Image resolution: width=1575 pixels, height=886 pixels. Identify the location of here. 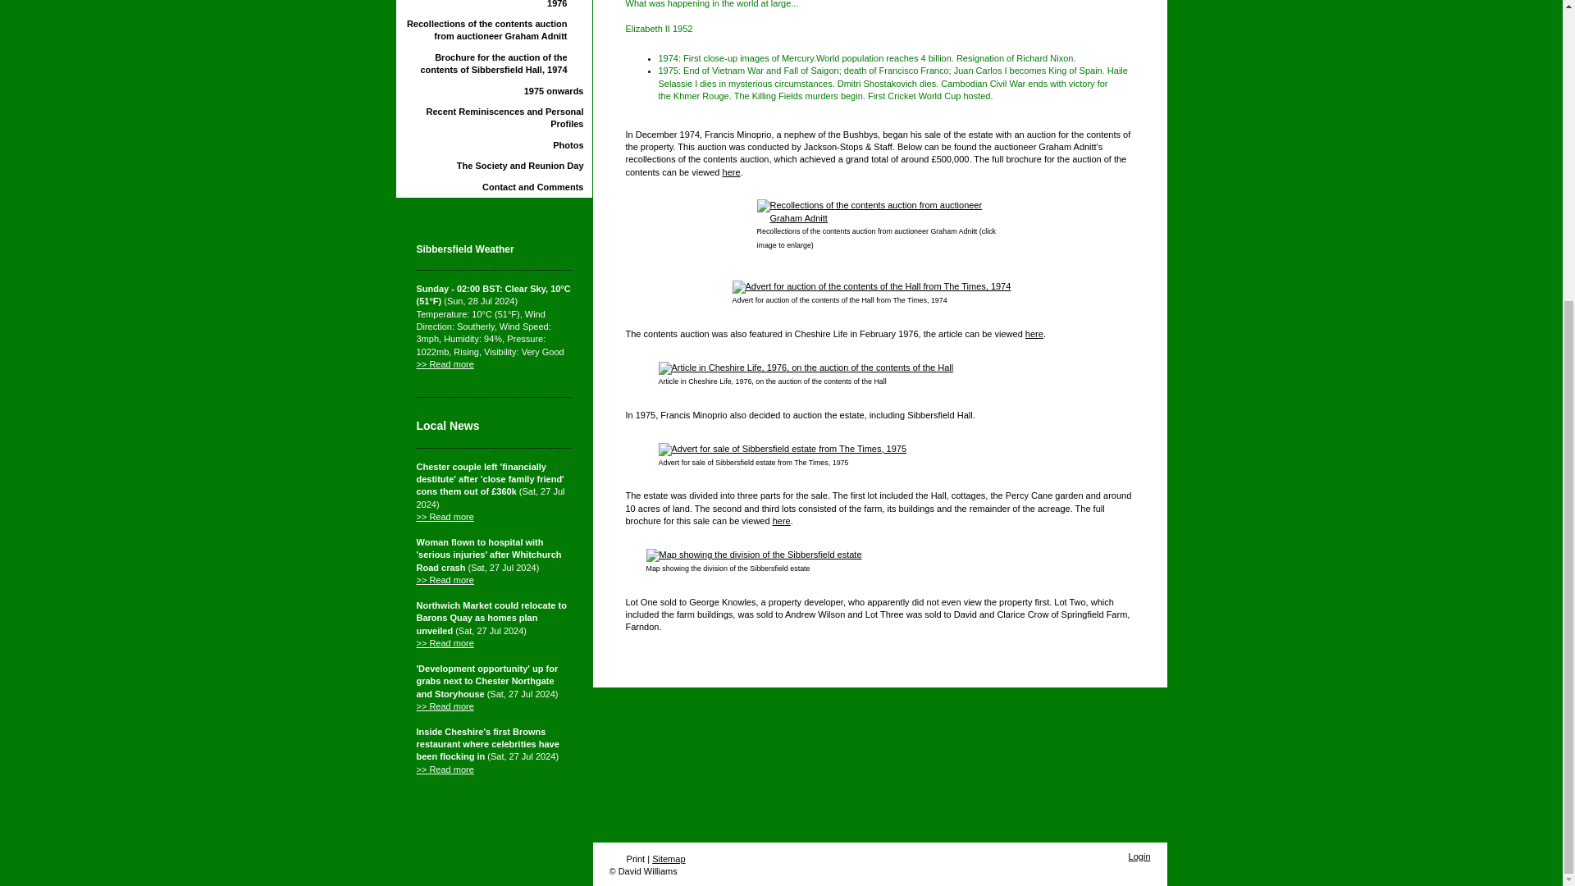
(781, 520).